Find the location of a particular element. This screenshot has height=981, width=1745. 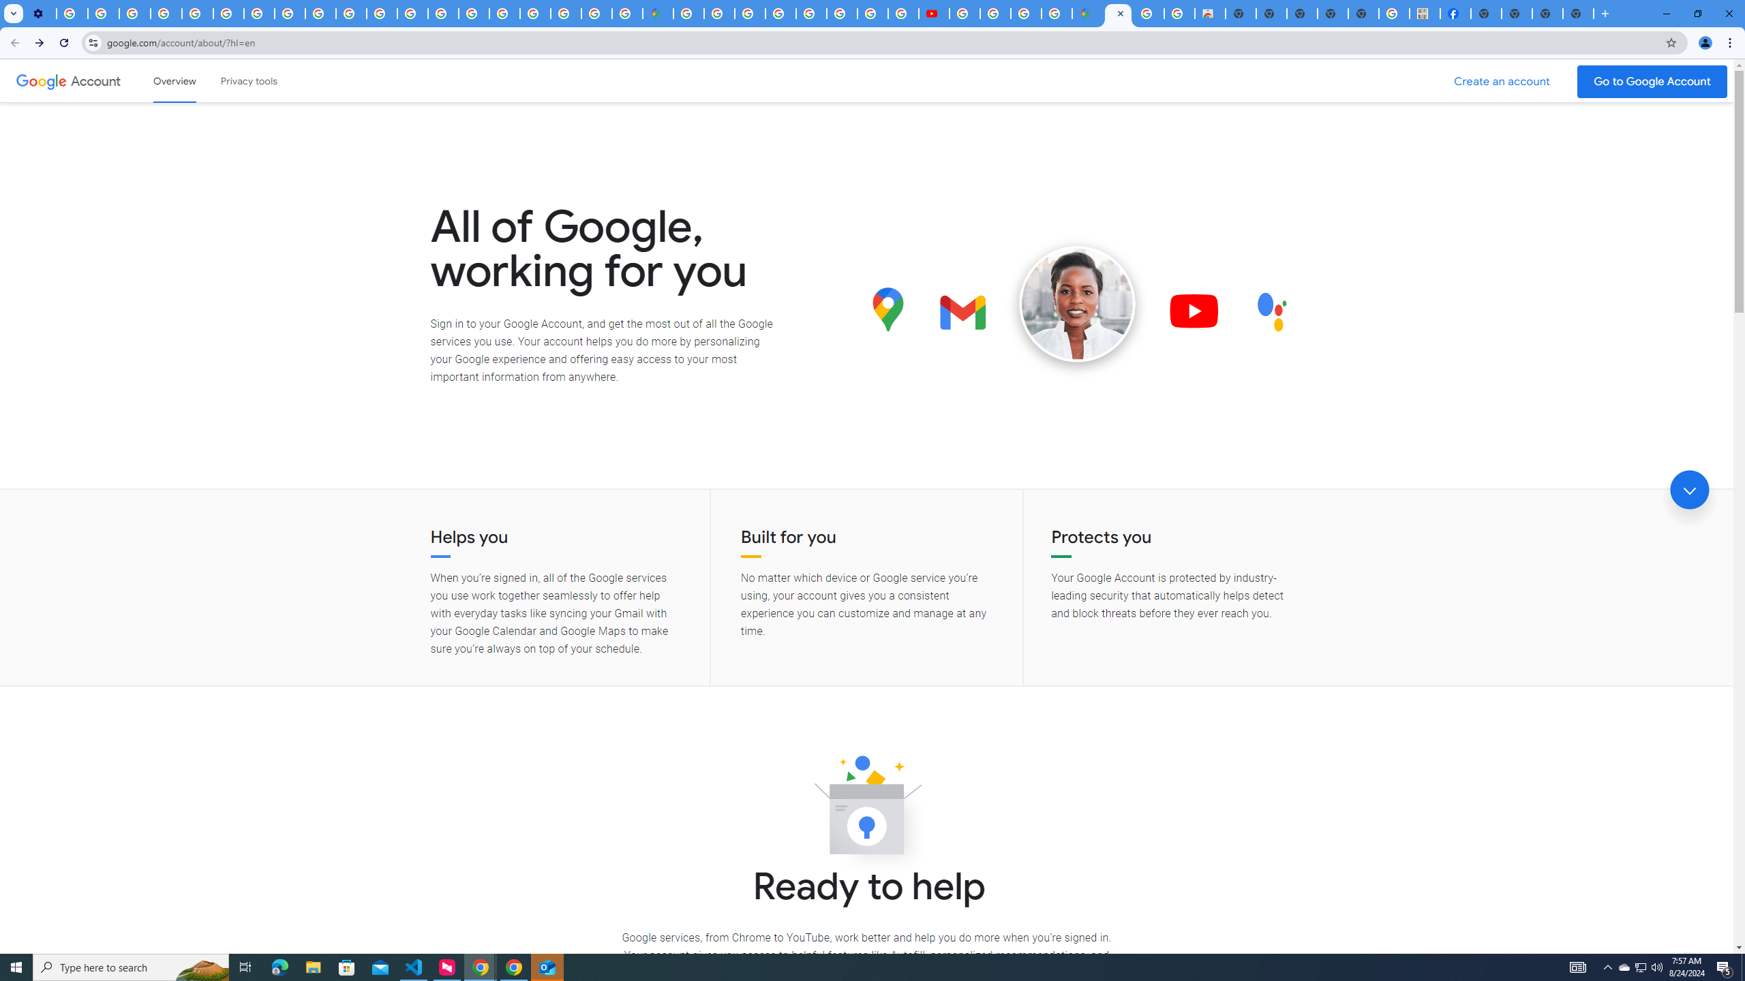

Google Account Help is located at coordinates (166, 14).